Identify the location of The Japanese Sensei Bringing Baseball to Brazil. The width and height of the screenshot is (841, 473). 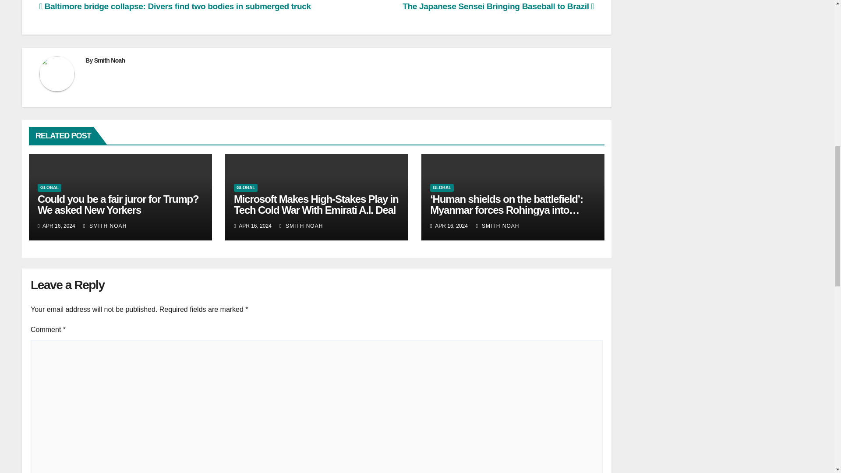
(498, 6).